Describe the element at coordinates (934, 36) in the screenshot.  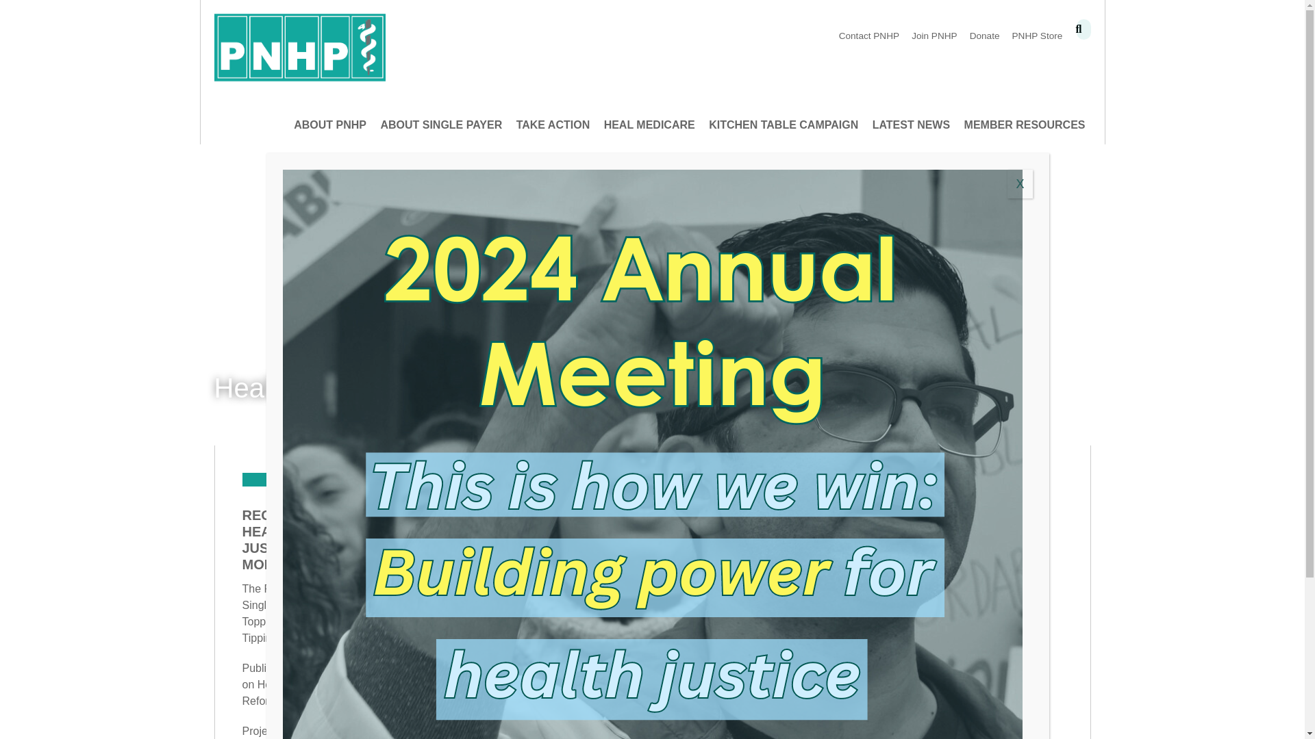
I see `Join PNHP` at that location.